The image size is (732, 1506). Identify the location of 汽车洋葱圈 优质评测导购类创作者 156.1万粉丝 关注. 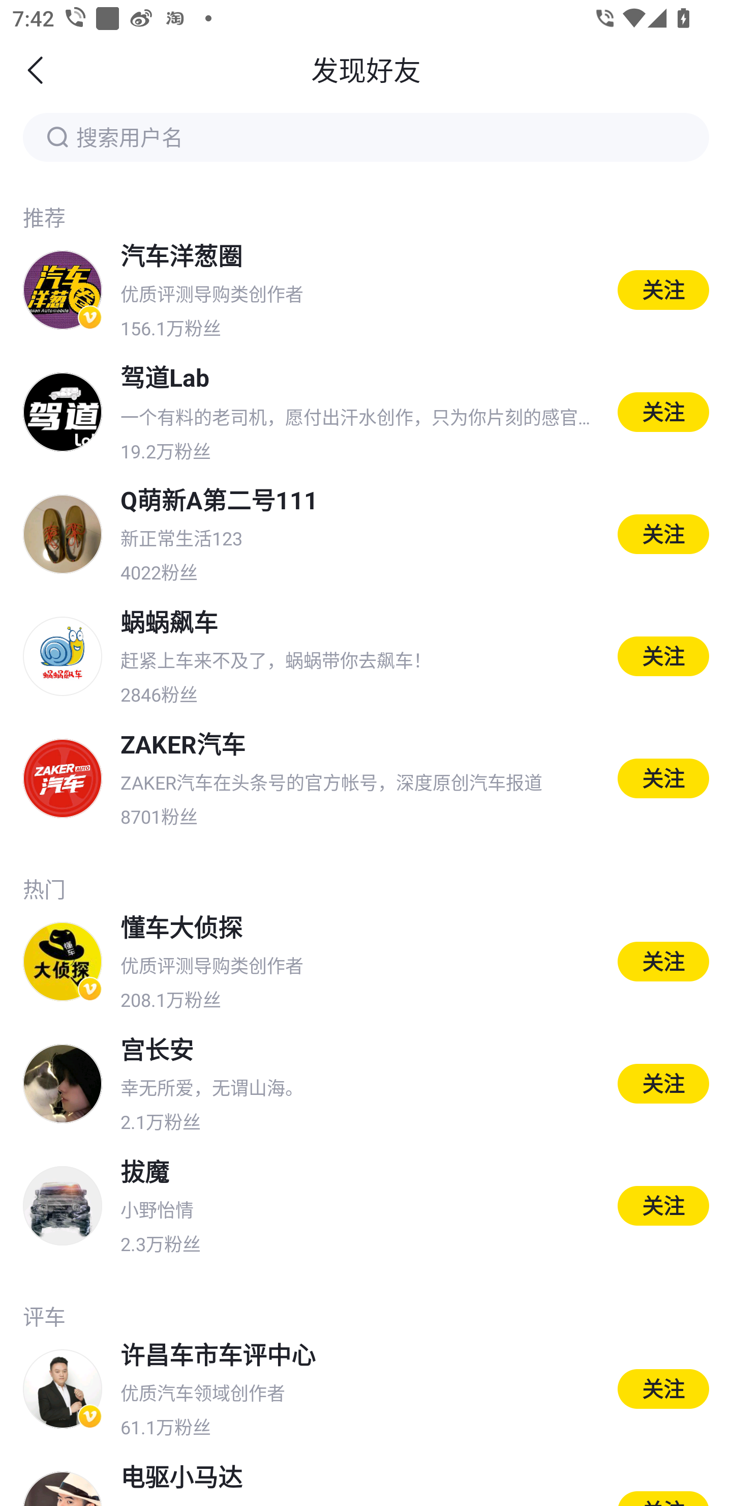
(366, 289).